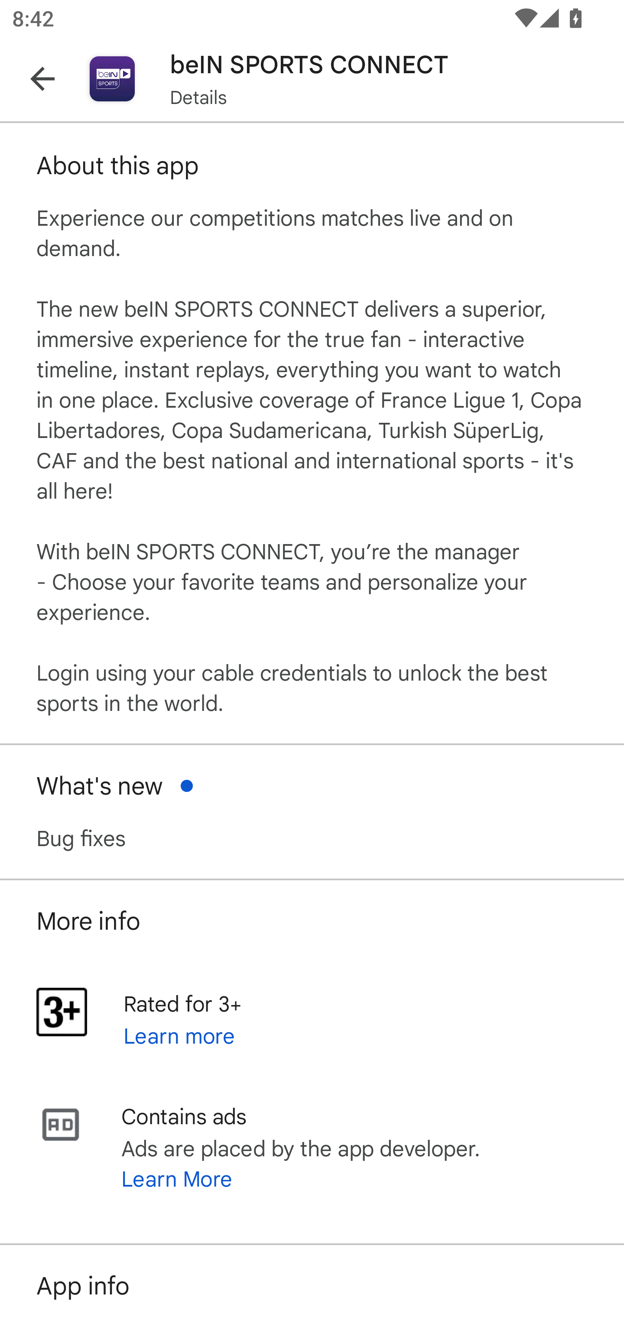 The image size is (624, 1317). Describe the element at coordinates (42, 79) in the screenshot. I see `Navigate up` at that location.